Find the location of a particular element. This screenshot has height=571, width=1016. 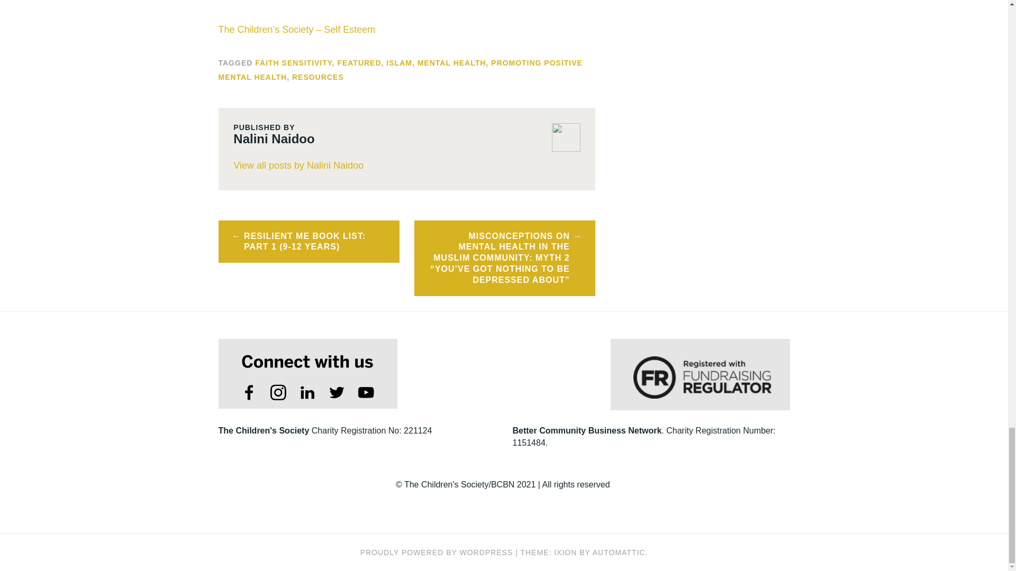

ISLAM is located at coordinates (399, 63).